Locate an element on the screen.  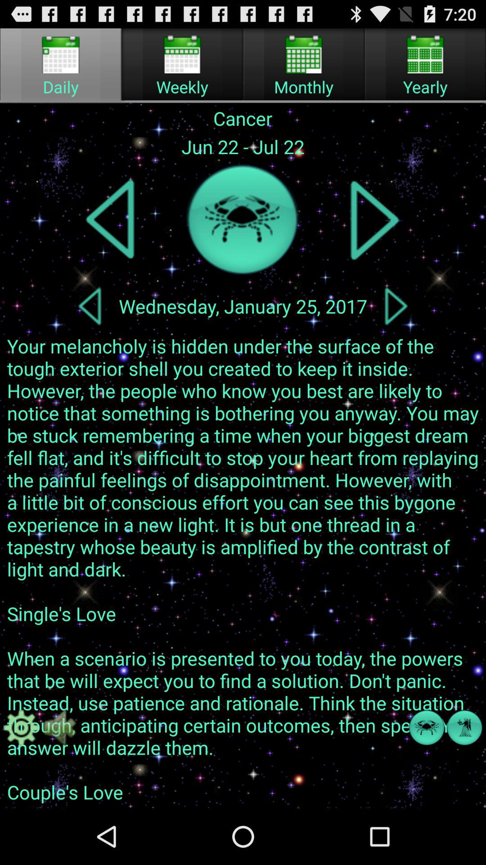
go back to previous screen is located at coordinates (90, 306).